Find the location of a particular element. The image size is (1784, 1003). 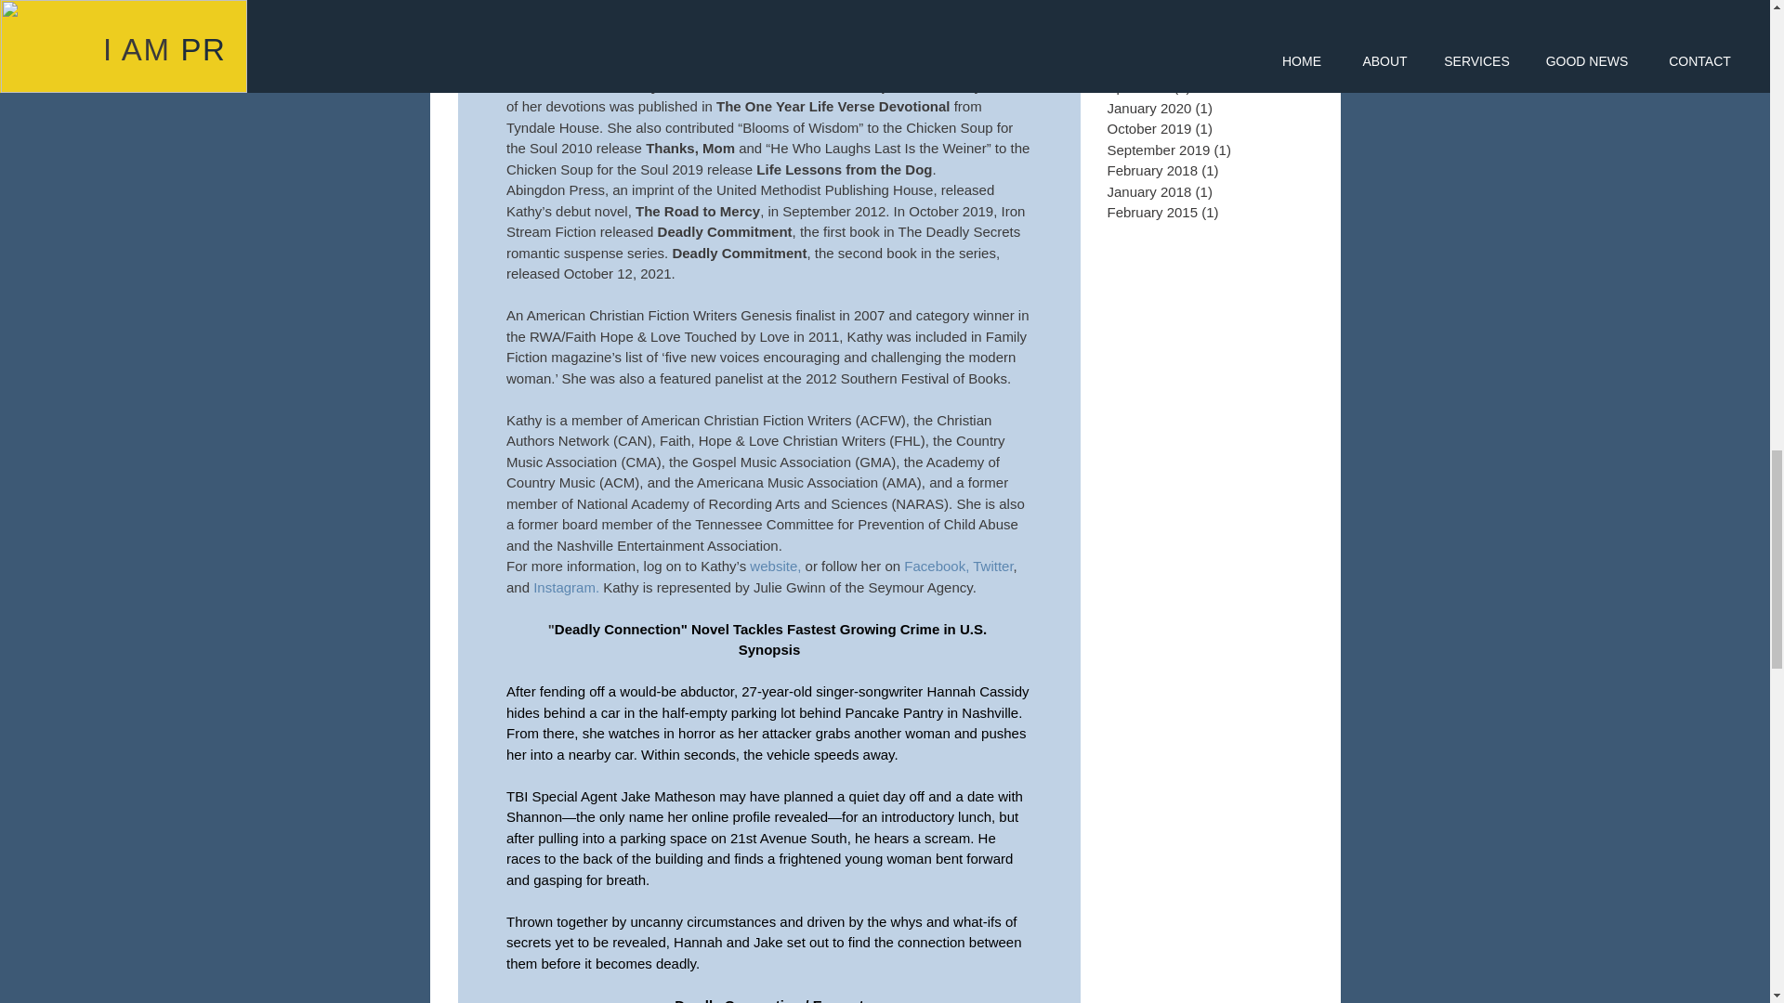

Twitter is located at coordinates (992, 565).